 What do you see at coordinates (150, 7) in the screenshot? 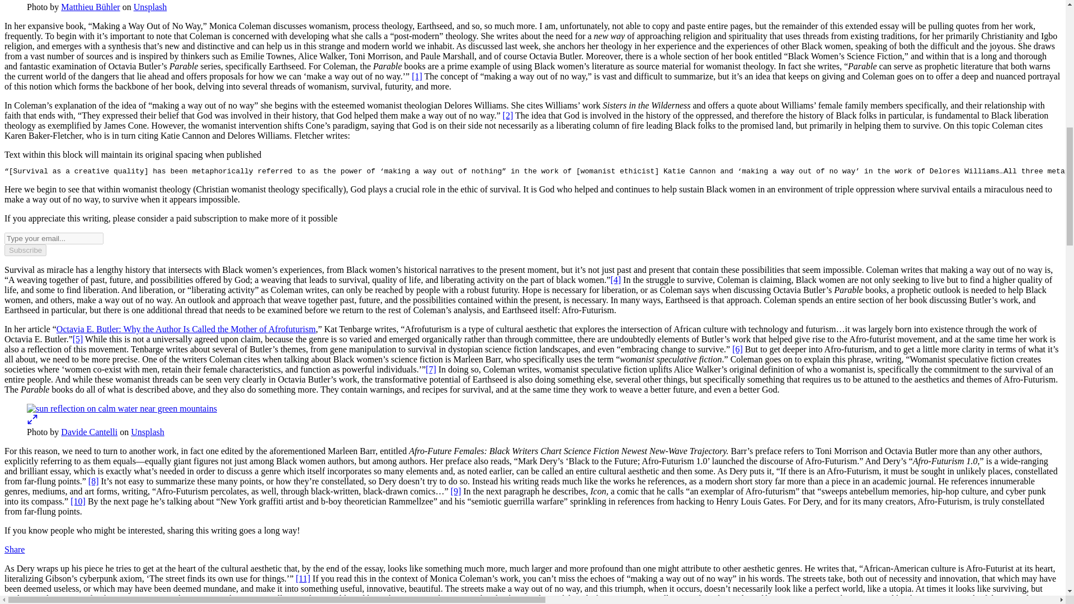
I see `Unsplash` at bounding box center [150, 7].